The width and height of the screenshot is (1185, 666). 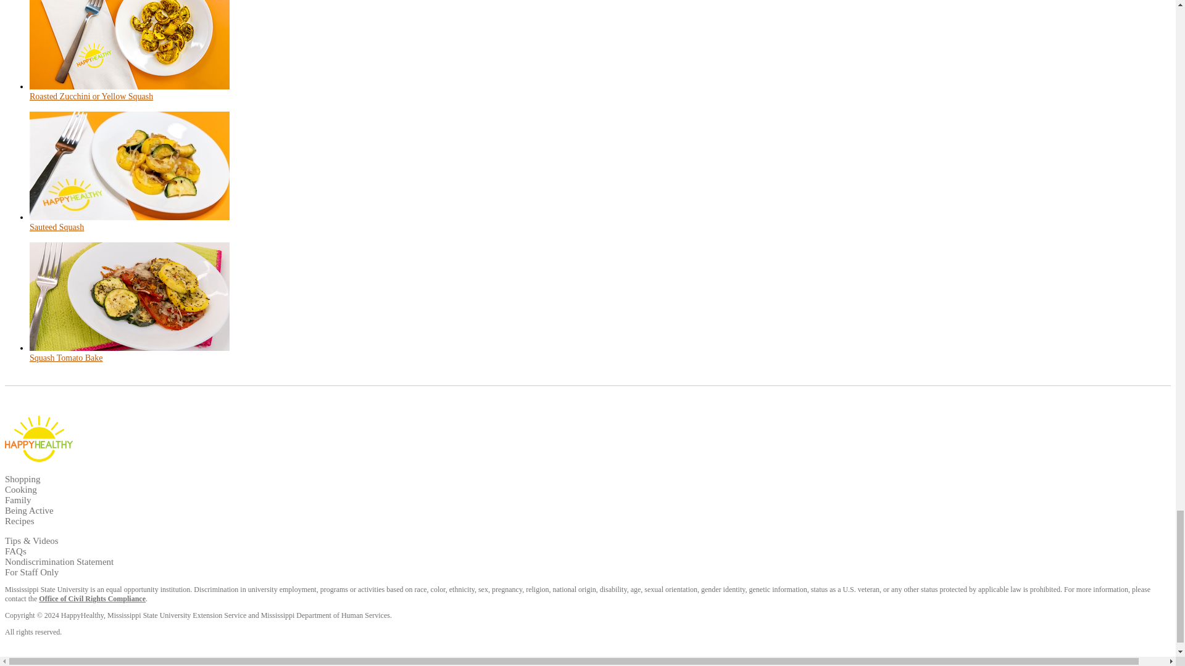 What do you see at coordinates (57, 227) in the screenshot?
I see `Sauteed Squash` at bounding box center [57, 227].